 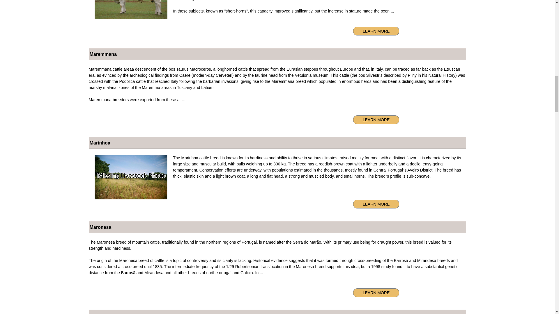 What do you see at coordinates (376, 292) in the screenshot?
I see `LEARN MORE` at bounding box center [376, 292].